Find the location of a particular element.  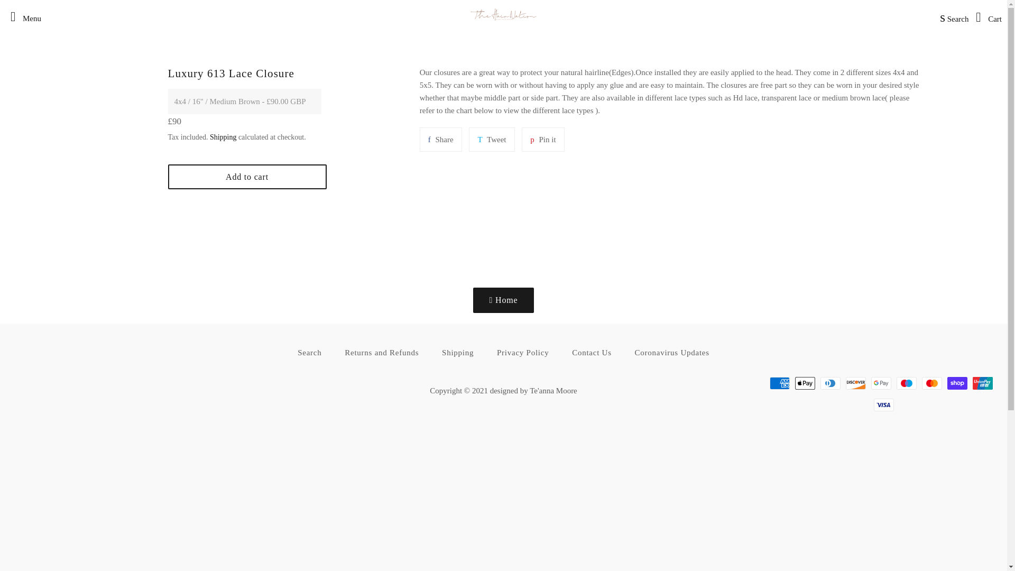

Diners Club is located at coordinates (830, 383).